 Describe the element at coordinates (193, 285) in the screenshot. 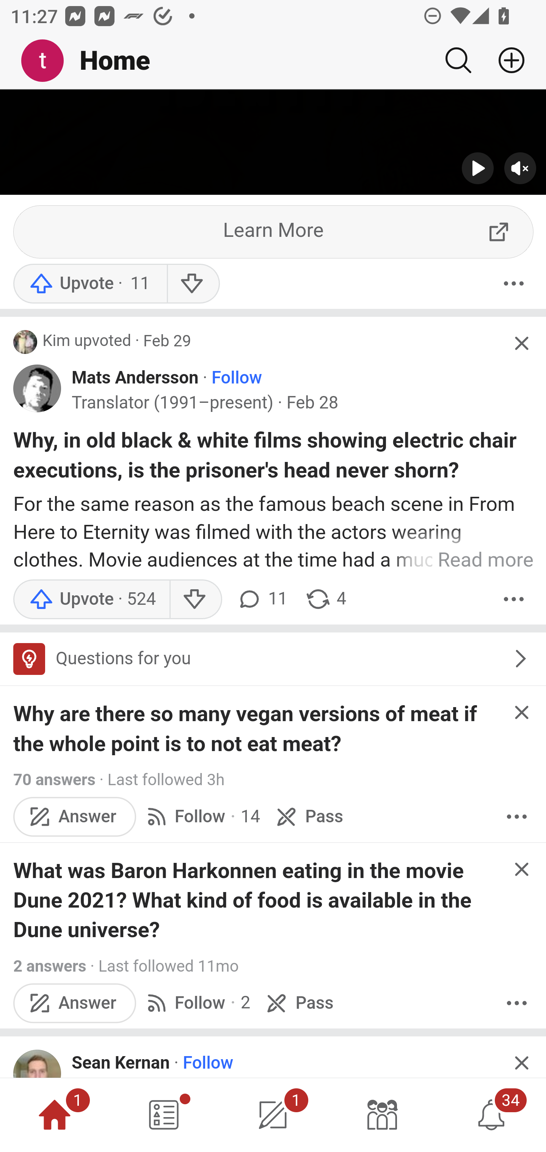

I see `Downvote` at that location.